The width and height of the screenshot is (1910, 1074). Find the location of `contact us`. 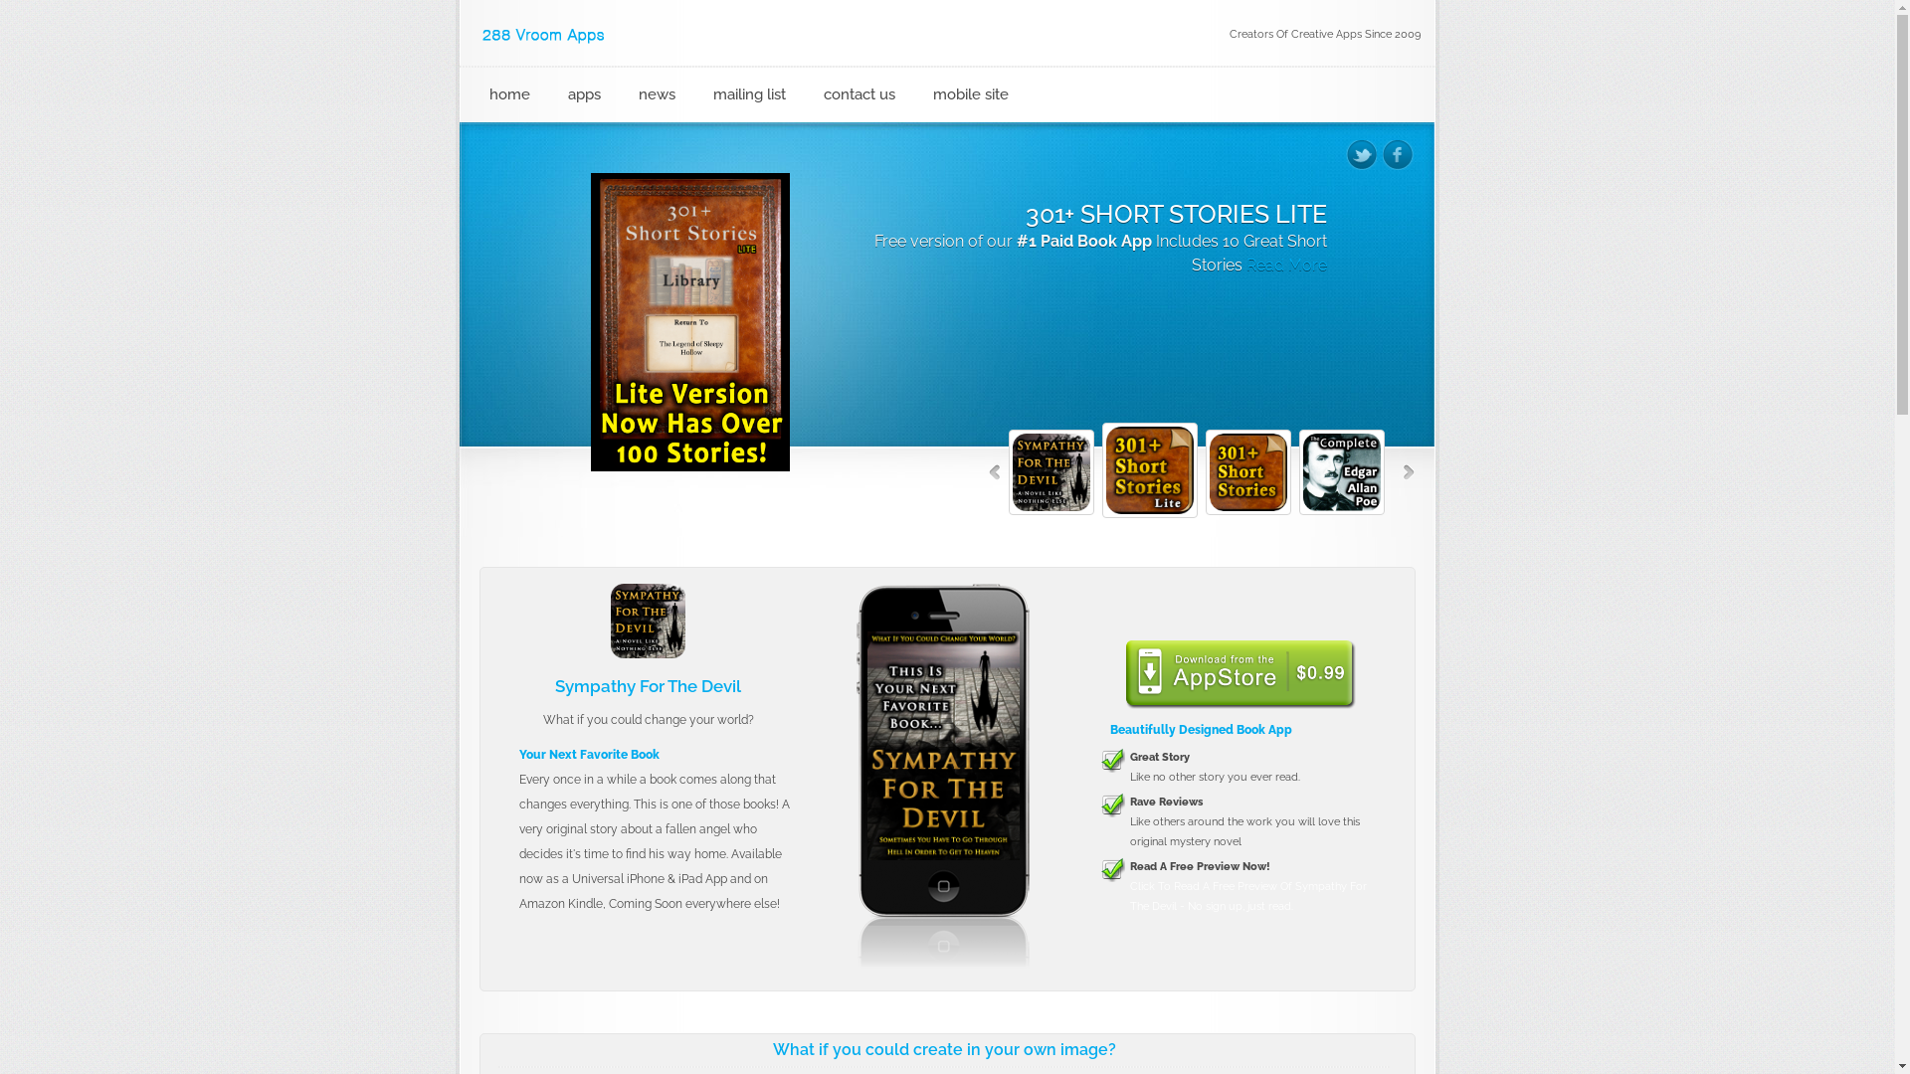

contact us is located at coordinates (859, 95).